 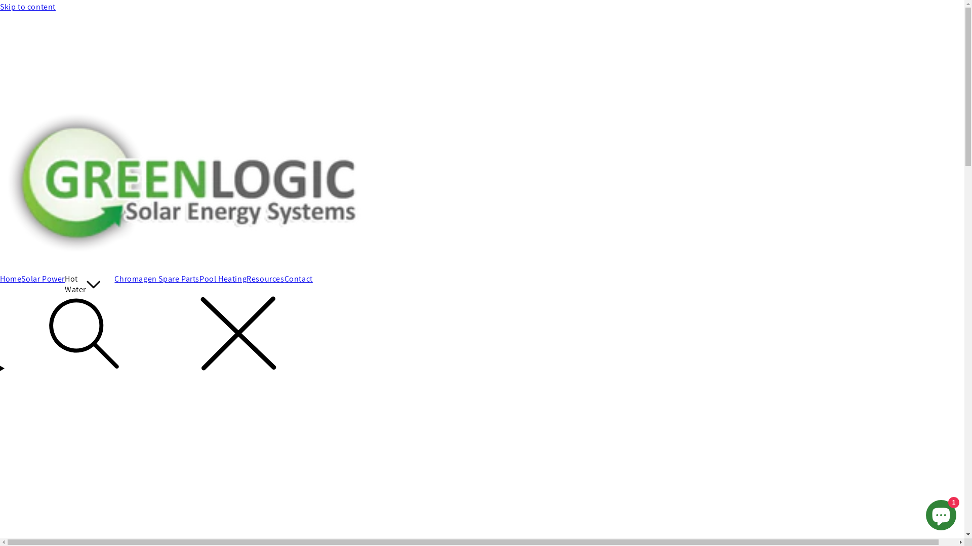 I want to click on Skip to content, so click(x=482, y=7).